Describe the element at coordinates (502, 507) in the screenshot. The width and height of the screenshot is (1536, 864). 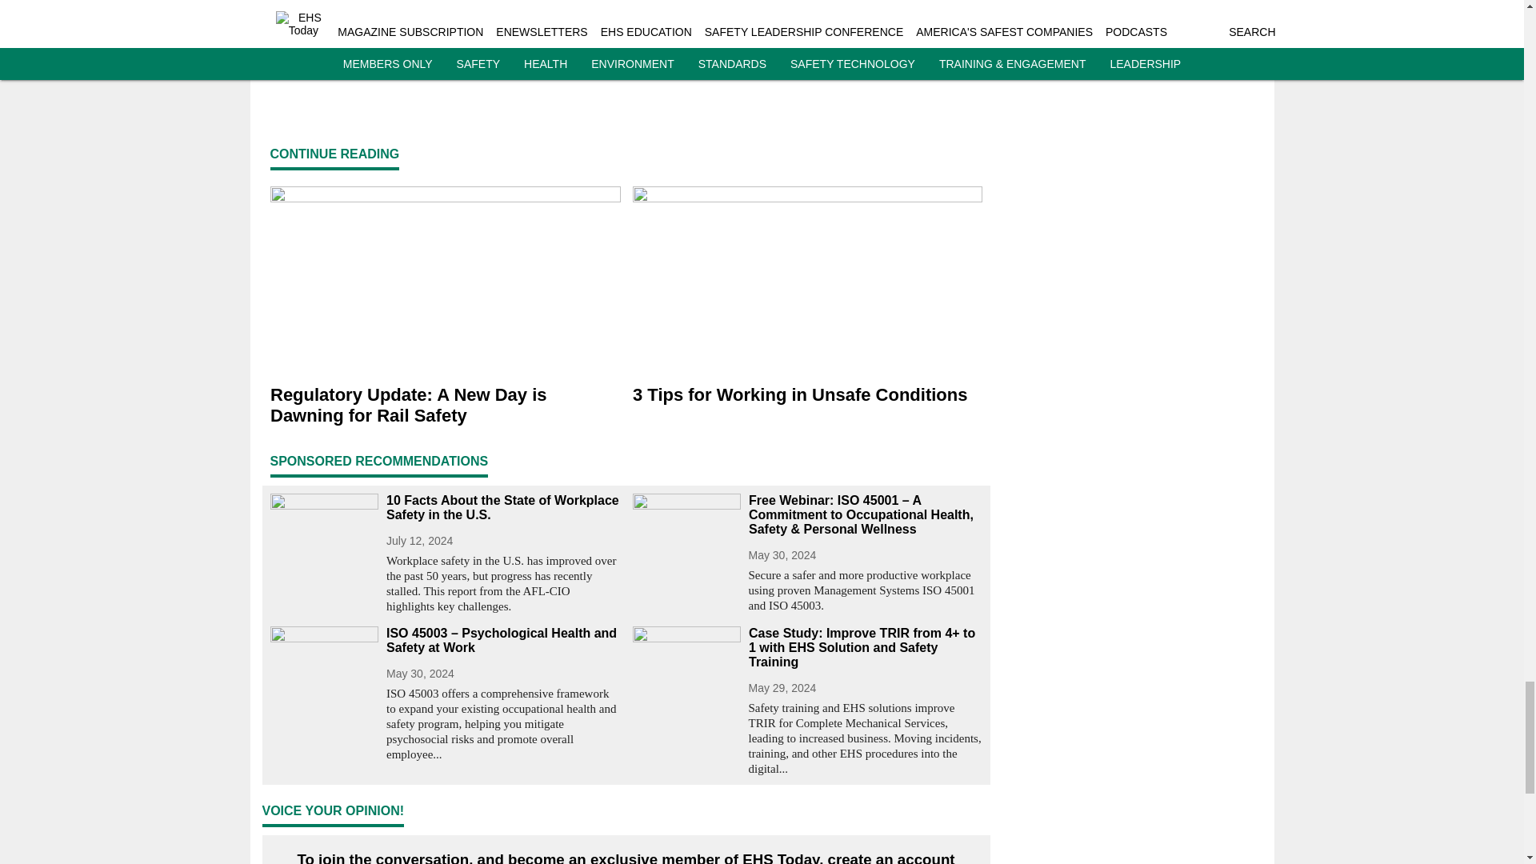
I see `10 Facts About the State of Workplace Safety in the U.S.` at that location.